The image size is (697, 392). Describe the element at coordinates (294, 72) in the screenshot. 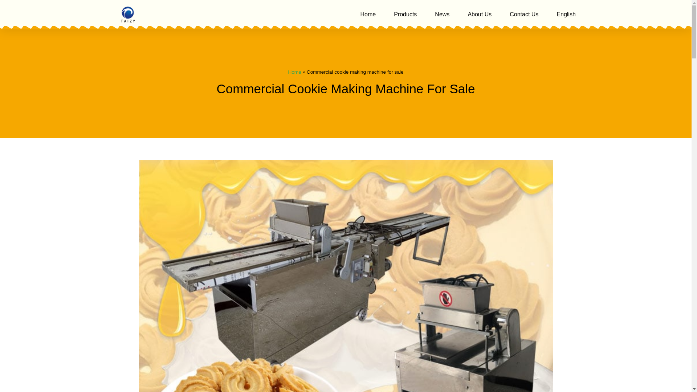

I see `Home` at that location.